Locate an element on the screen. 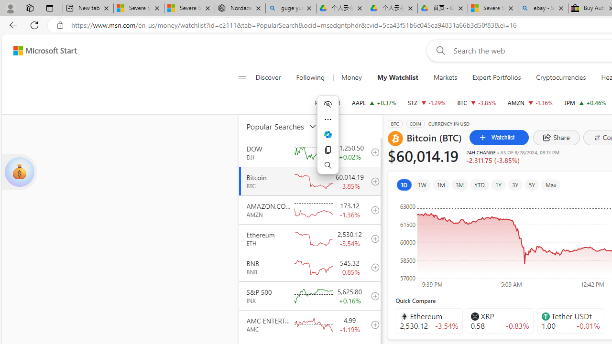 This screenshot has width=612, height=344. My Watchlist is located at coordinates (397, 77).